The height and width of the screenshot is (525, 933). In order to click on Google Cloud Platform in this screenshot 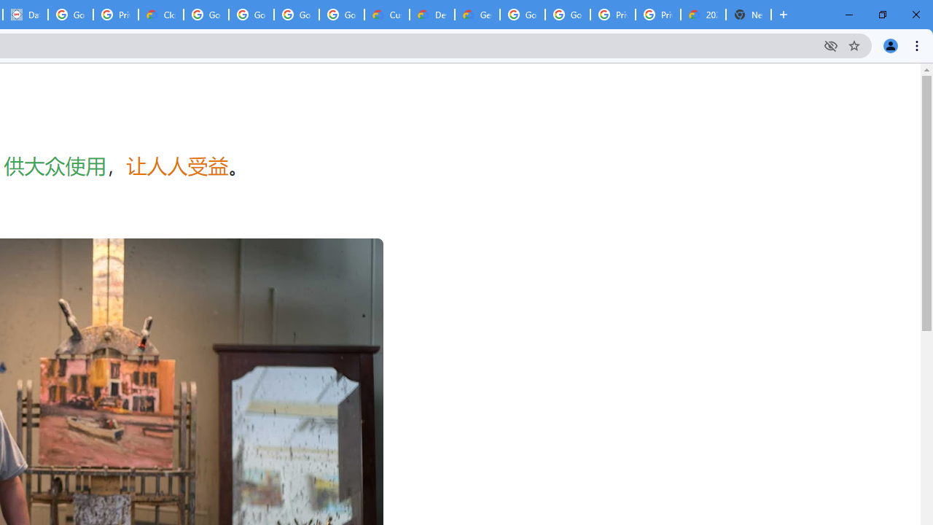, I will do `click(522, 15)`.